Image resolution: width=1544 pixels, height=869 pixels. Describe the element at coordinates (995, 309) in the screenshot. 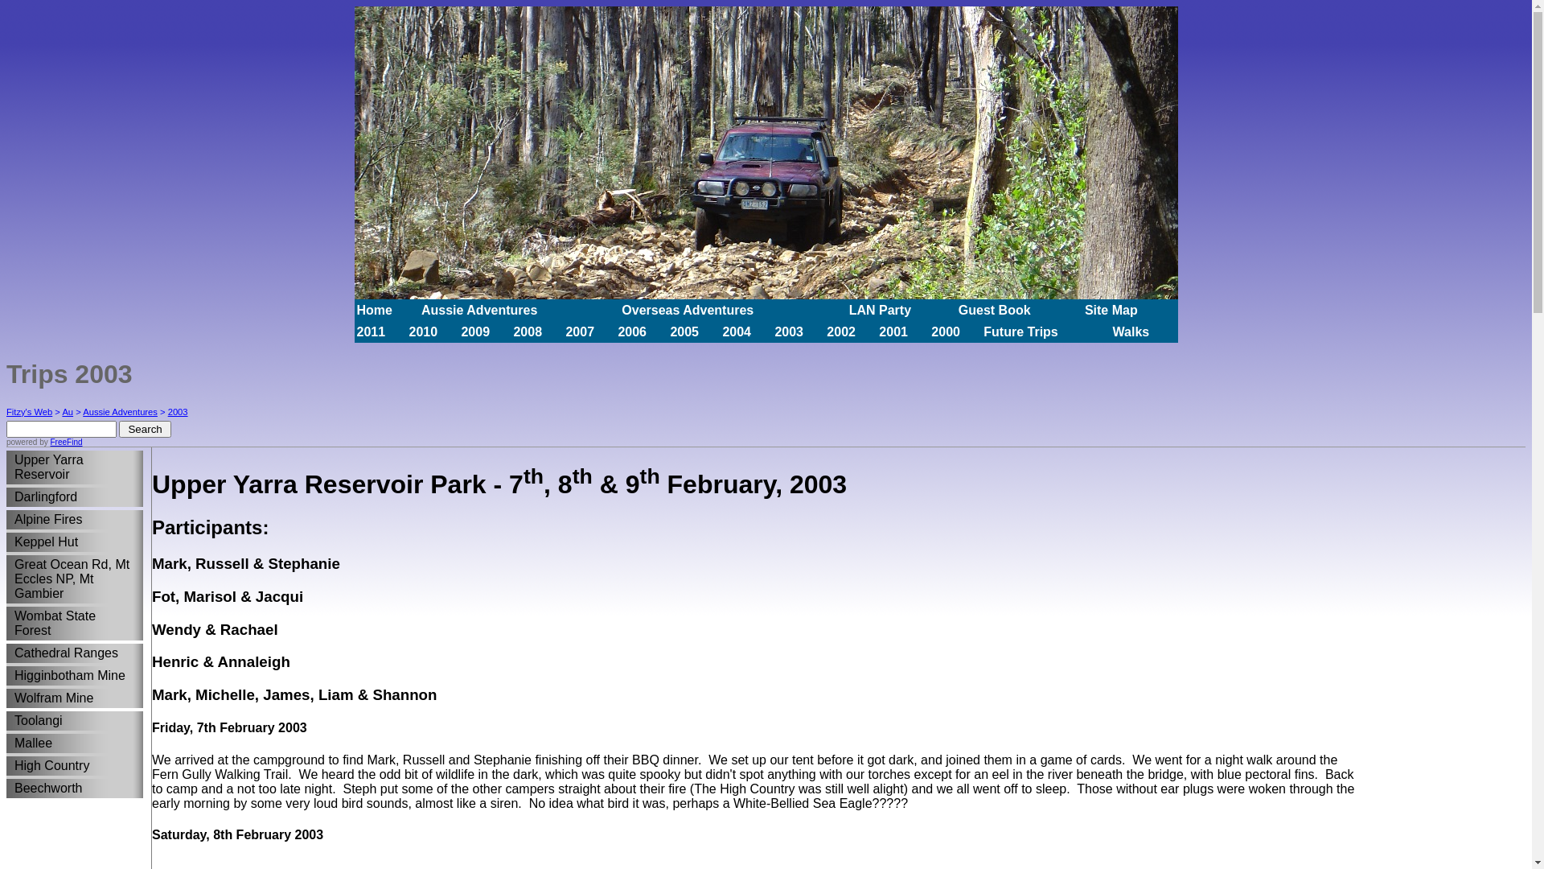

I see `Guest Book` at that location.